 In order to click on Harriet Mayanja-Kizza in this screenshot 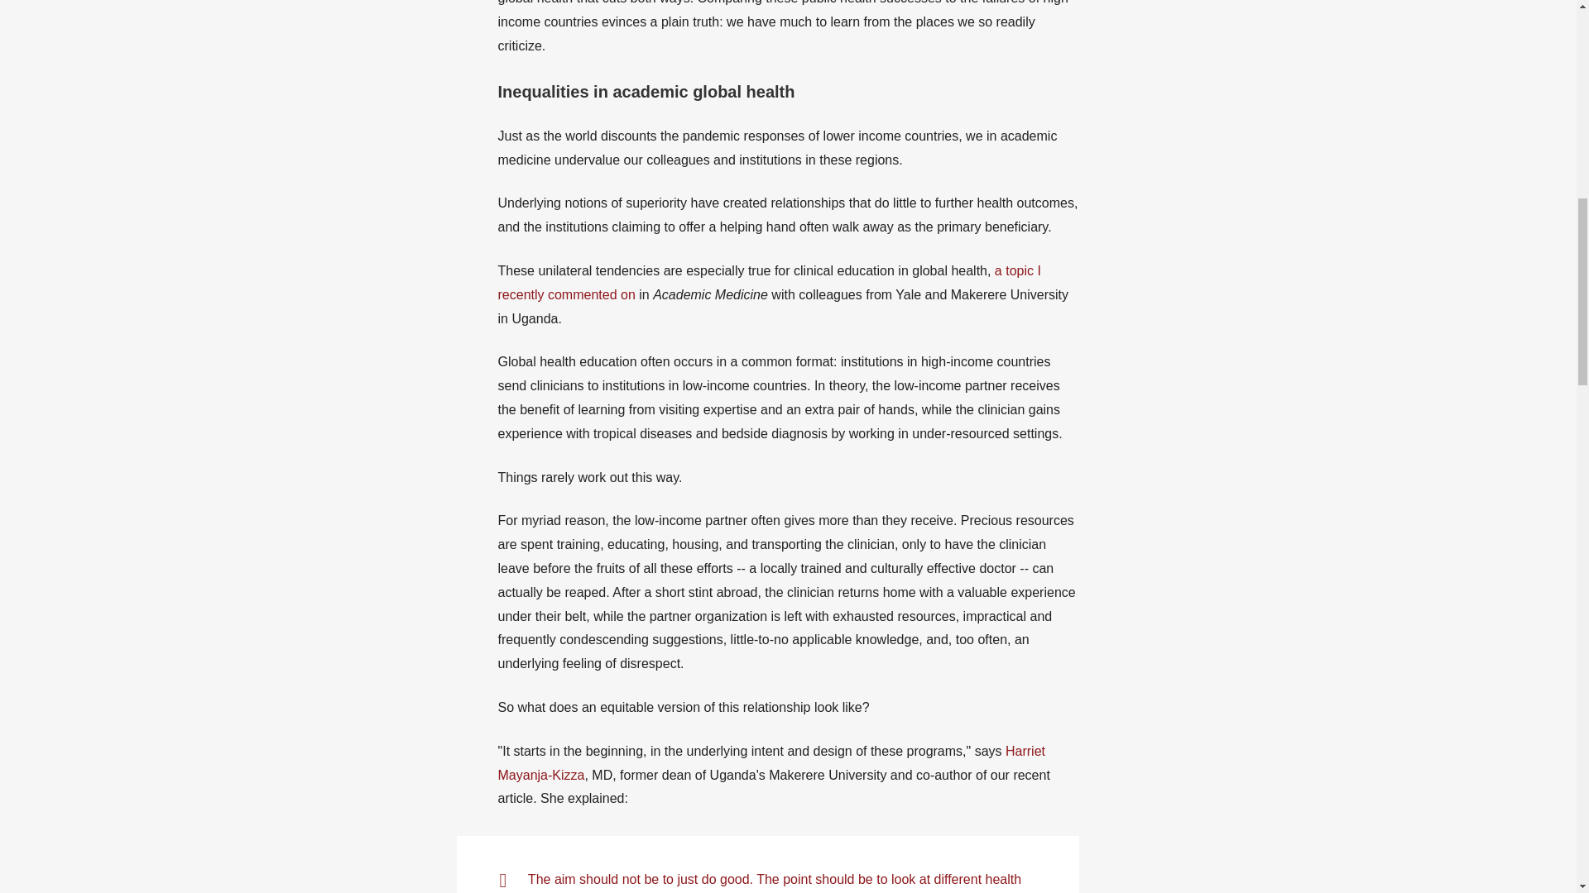, I will do `click(771, 762)`.